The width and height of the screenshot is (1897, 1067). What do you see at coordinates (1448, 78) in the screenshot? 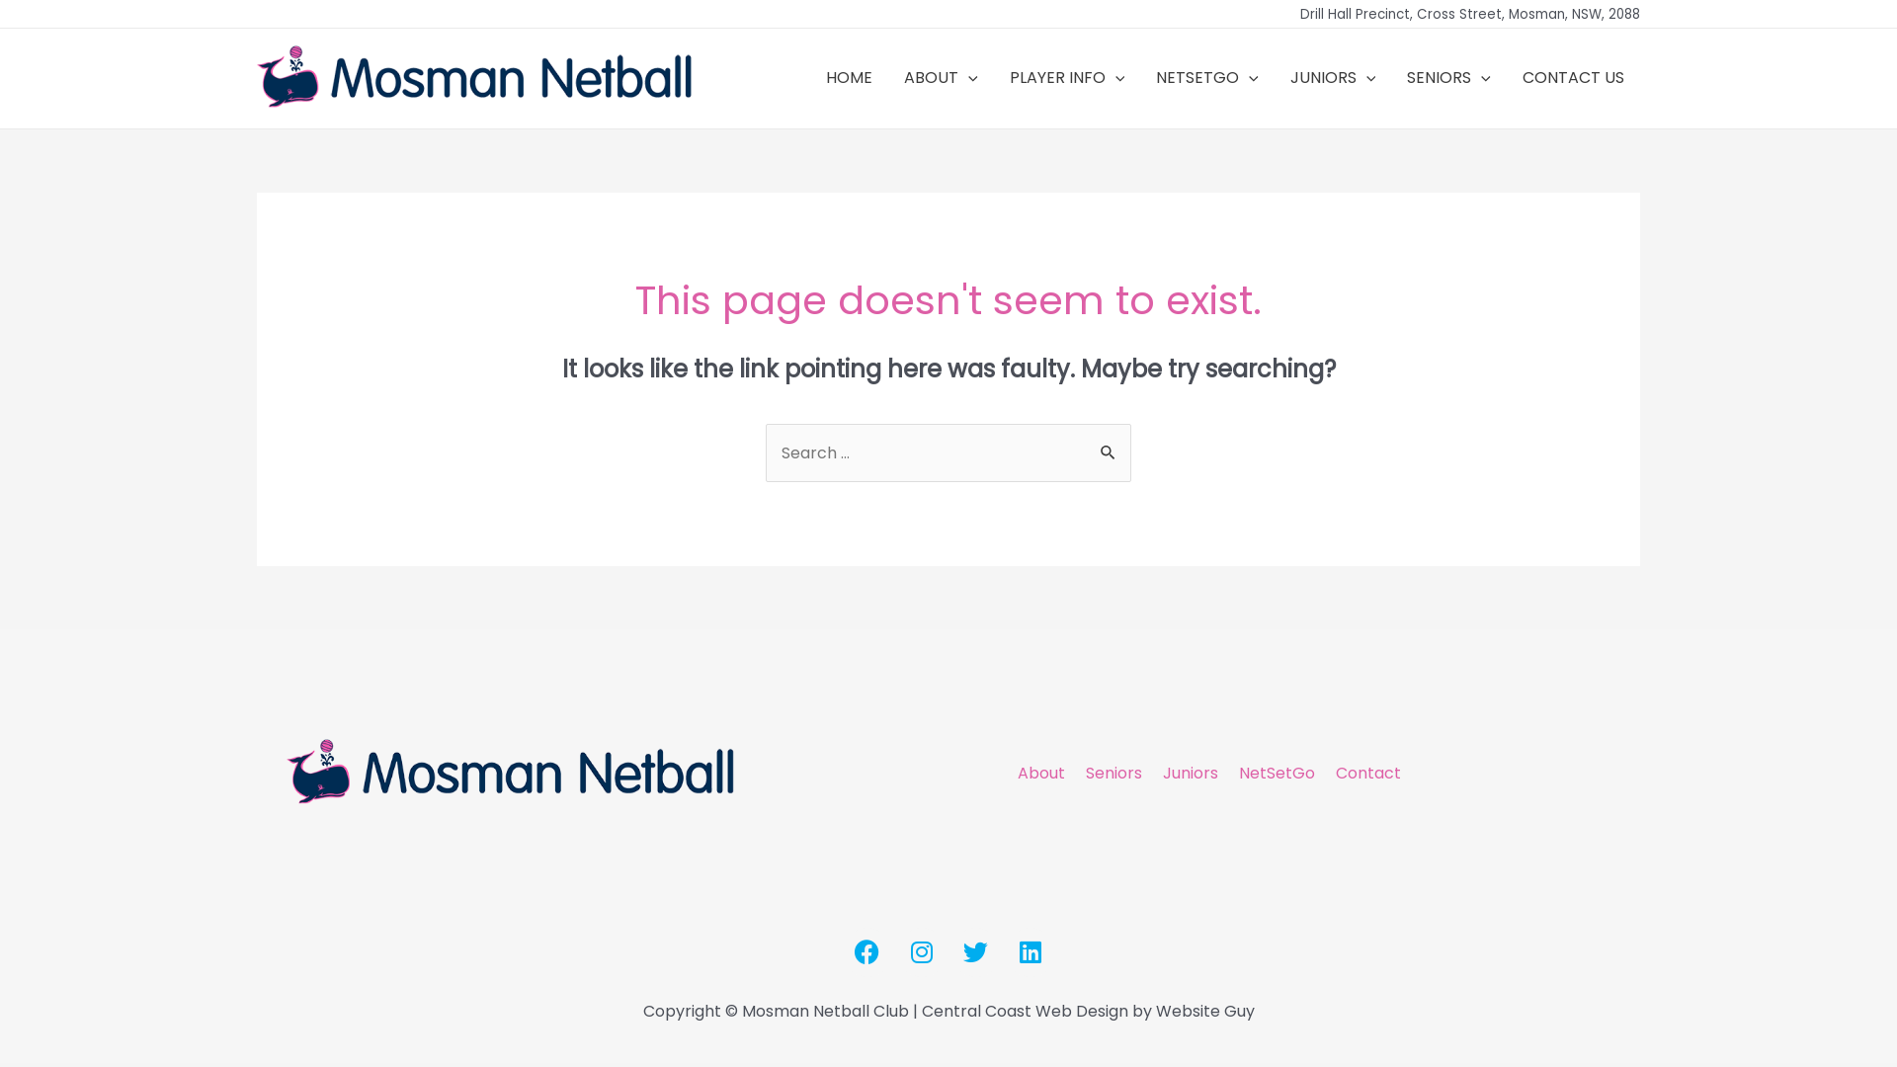
I see `SENIORS` at bounding box center [1448, 78].